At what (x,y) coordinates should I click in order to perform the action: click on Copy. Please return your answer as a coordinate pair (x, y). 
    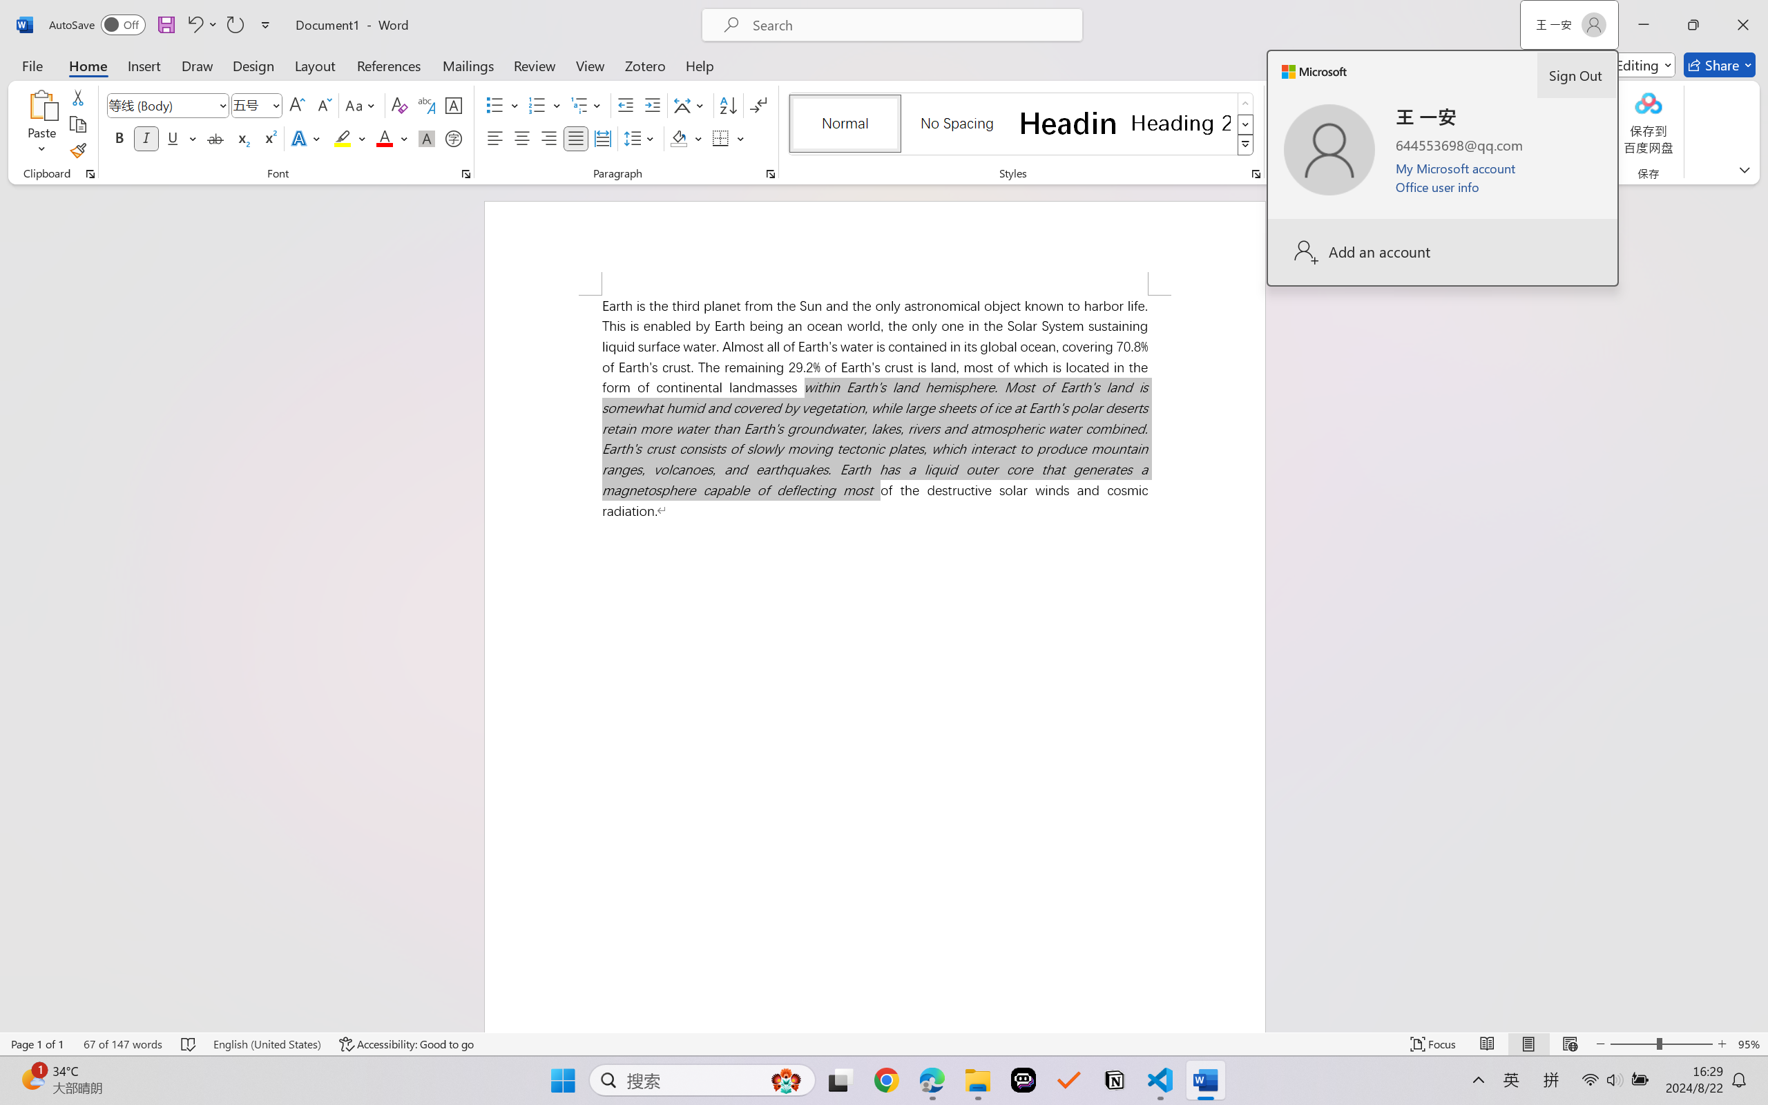
    Looking at the image, I should click on (77, 124).